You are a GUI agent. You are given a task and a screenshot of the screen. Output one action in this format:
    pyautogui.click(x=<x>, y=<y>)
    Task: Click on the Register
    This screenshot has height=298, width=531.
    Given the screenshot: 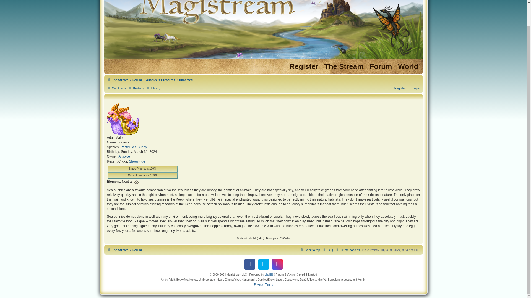 What is the action you would take?
    pyautogui.click(x=397, y=88)
    